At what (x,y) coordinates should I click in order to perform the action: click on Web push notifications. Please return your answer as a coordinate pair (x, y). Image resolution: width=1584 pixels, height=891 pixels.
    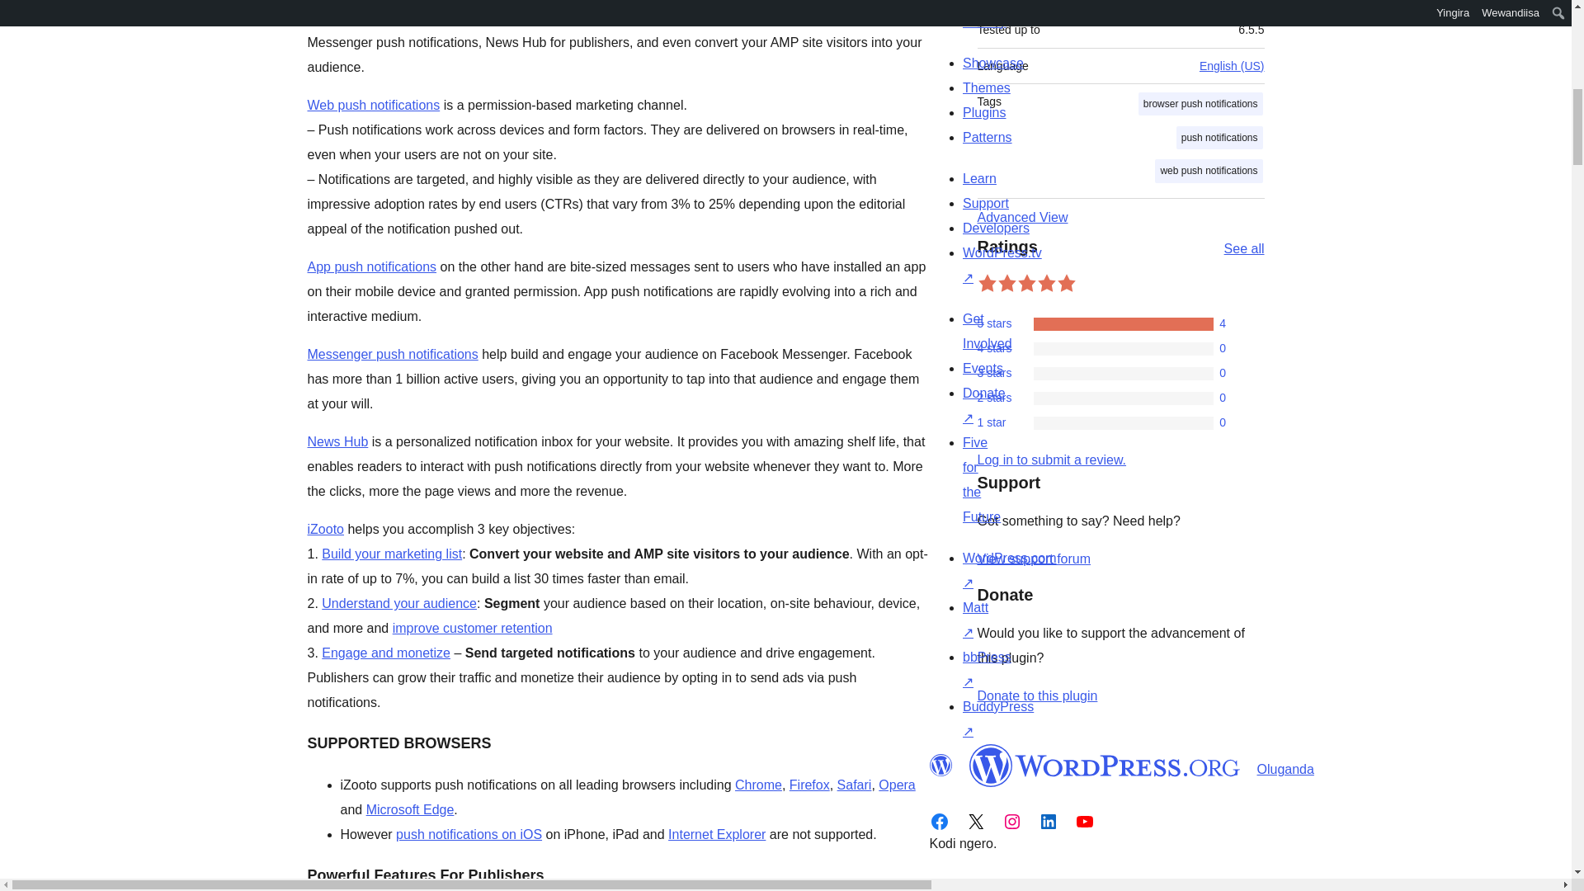
    Looking at the image, I should click on (373, 105).